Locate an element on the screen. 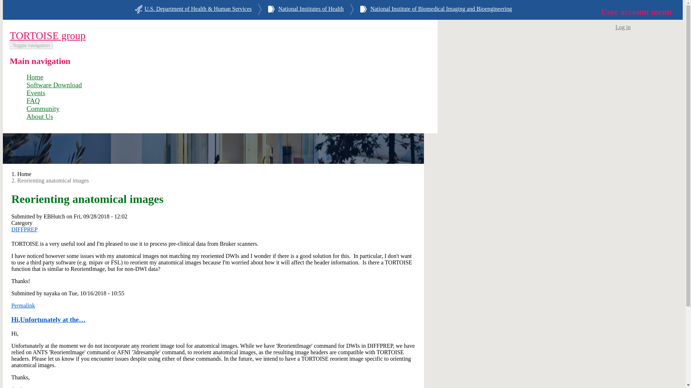 Image resolution: width=691 pixels, height=388 pixels. Home is located at coordinates (48, 35).